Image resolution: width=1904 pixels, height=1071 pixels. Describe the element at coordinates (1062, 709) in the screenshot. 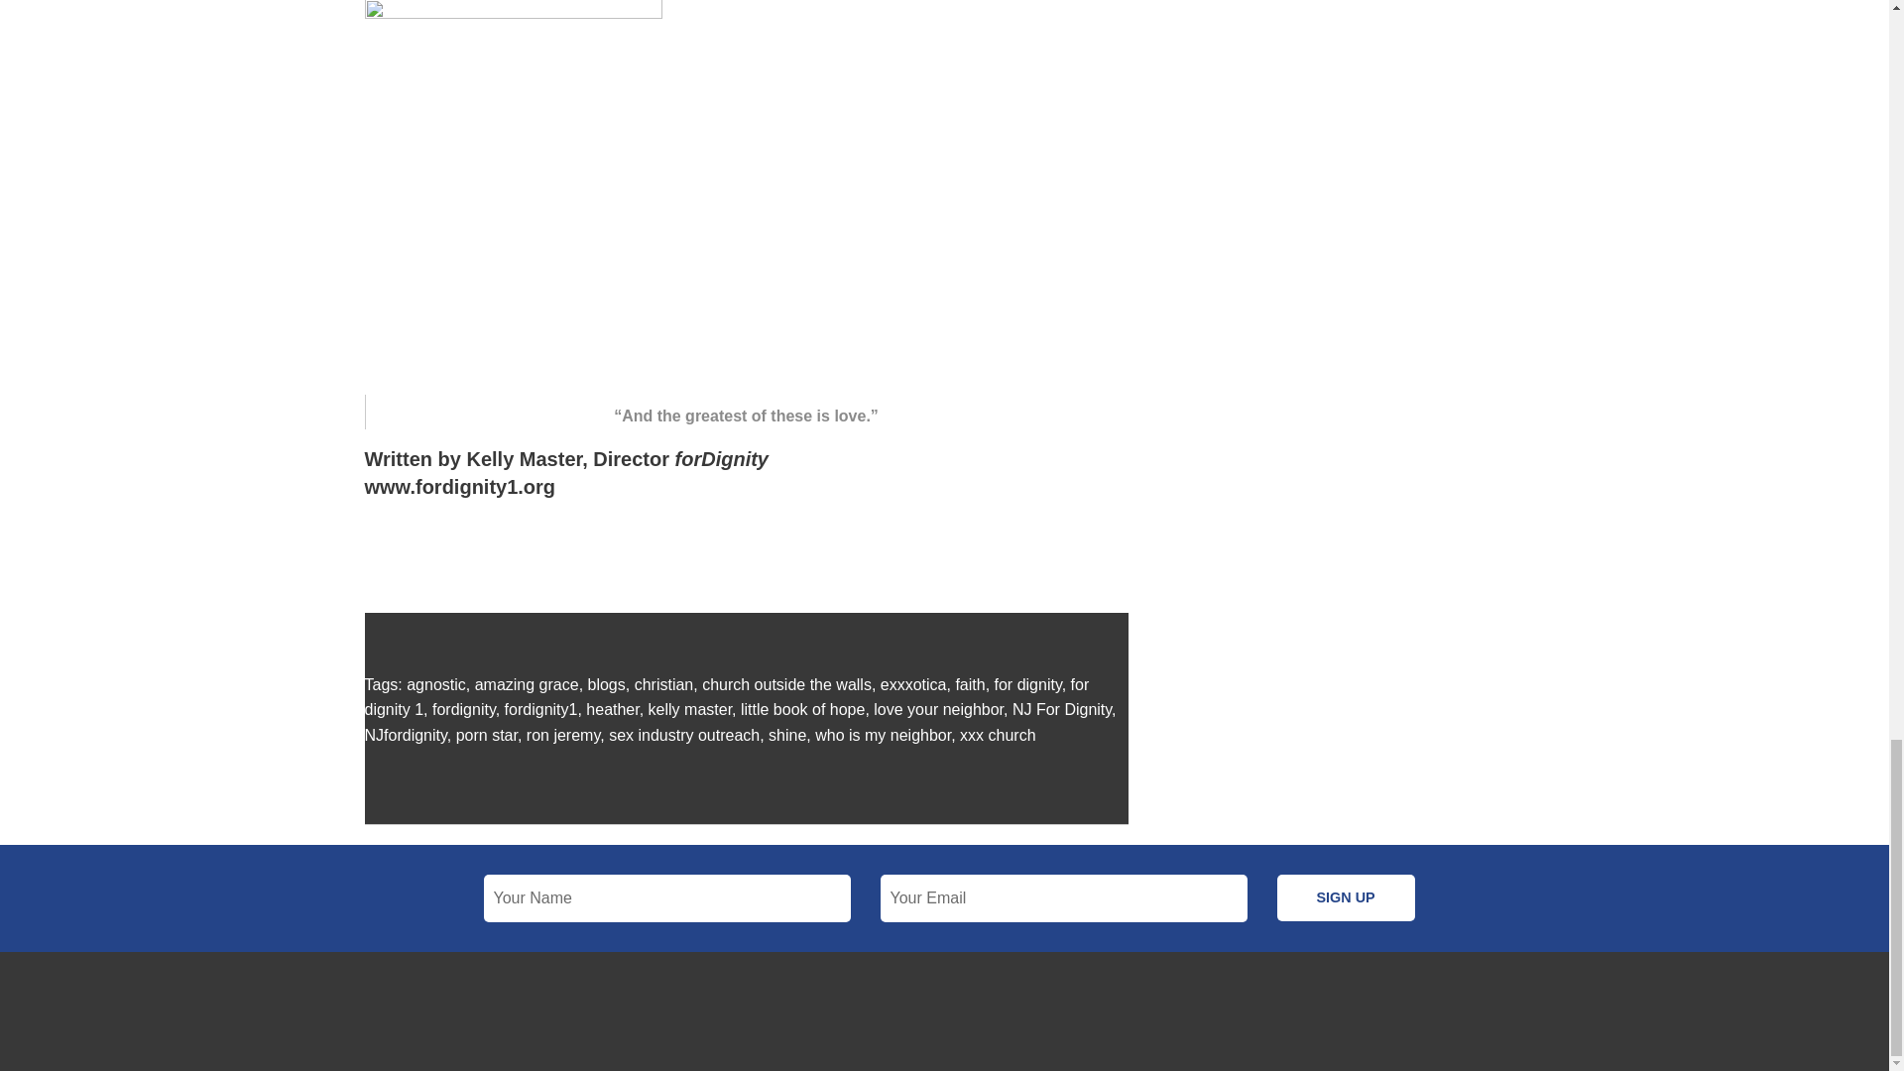

I see `NJ For Dignity` at that location.